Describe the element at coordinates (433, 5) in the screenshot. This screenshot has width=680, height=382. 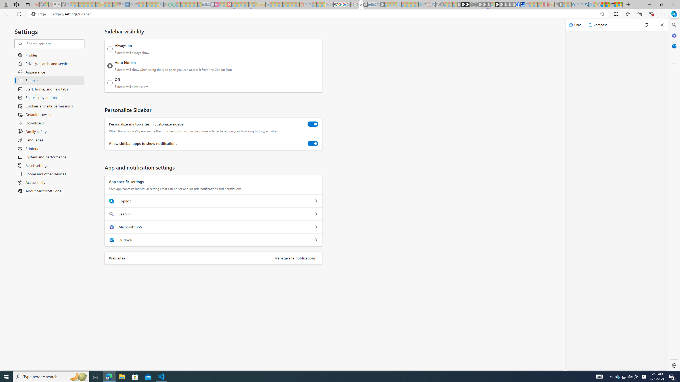
I see `github - Search - Sleeping` at that location.